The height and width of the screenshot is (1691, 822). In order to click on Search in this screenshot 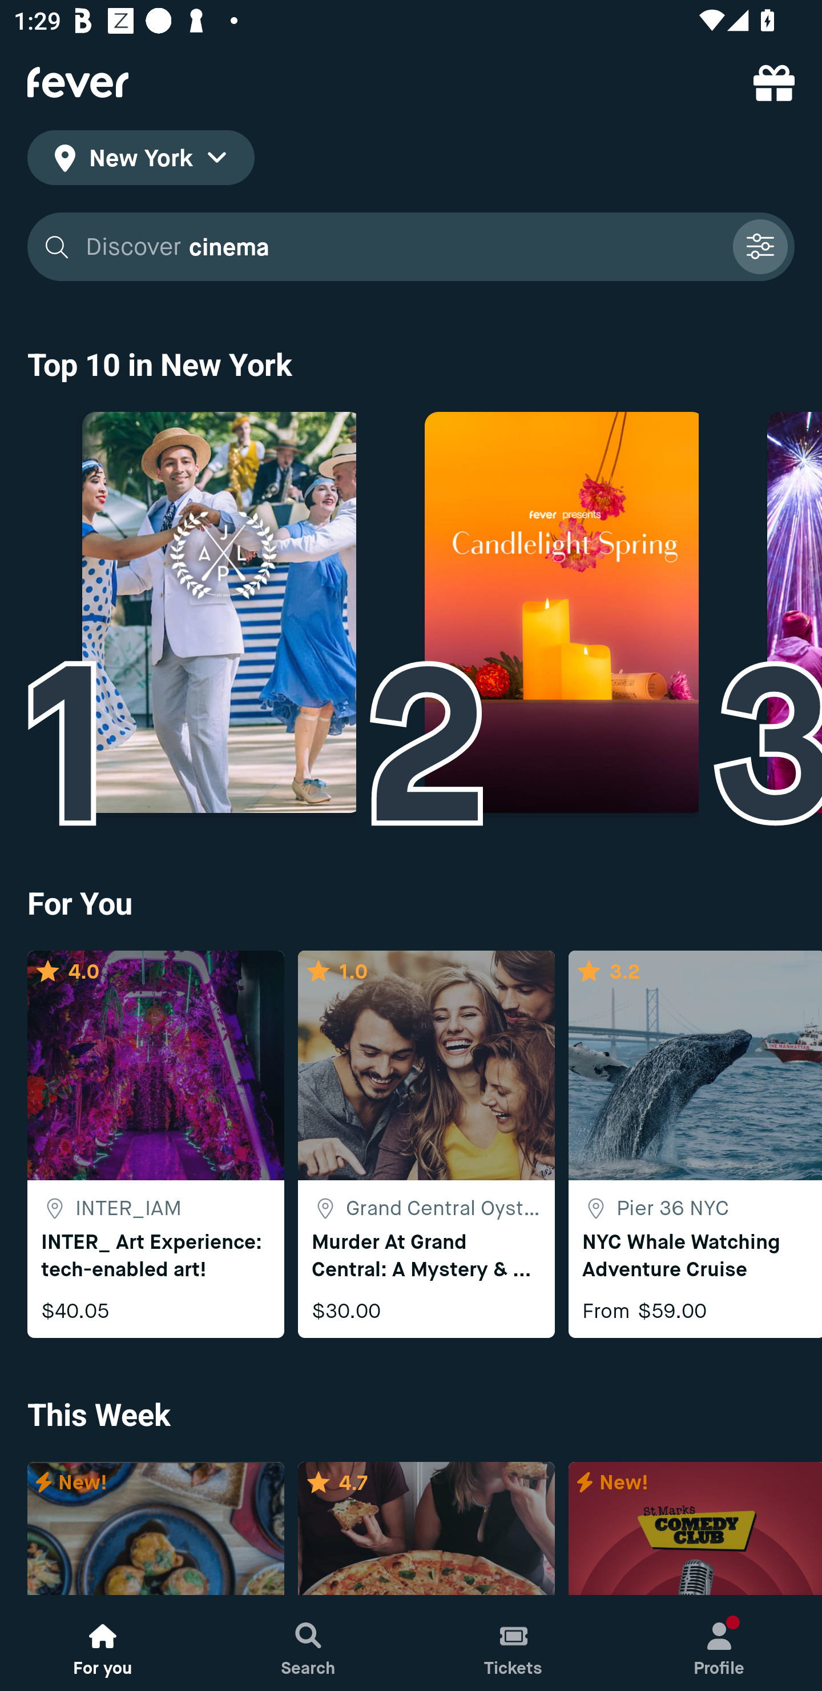, I will do `click(308, 1643)`.